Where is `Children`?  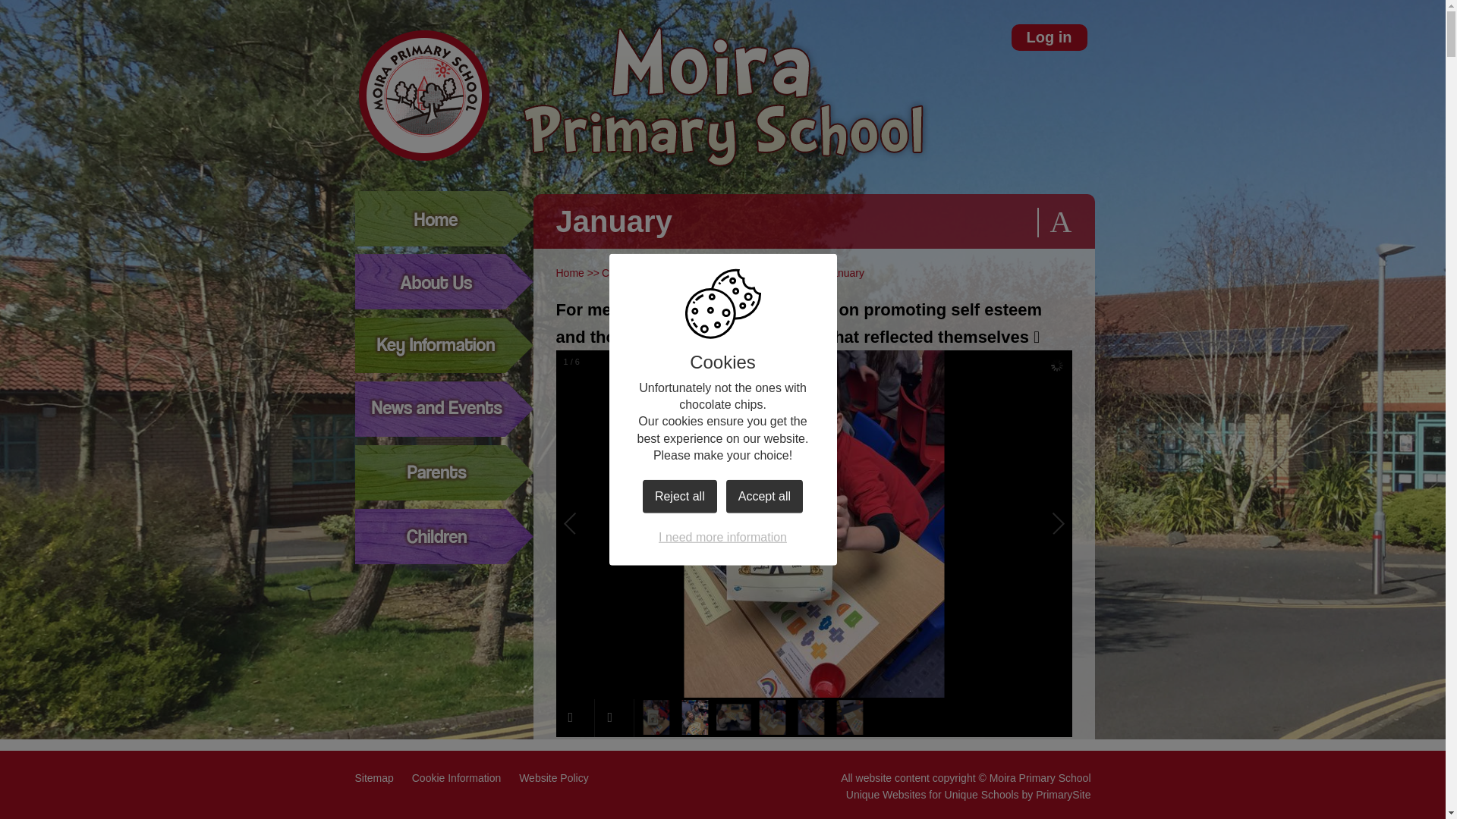 Children is located at coordinates (621, 273).